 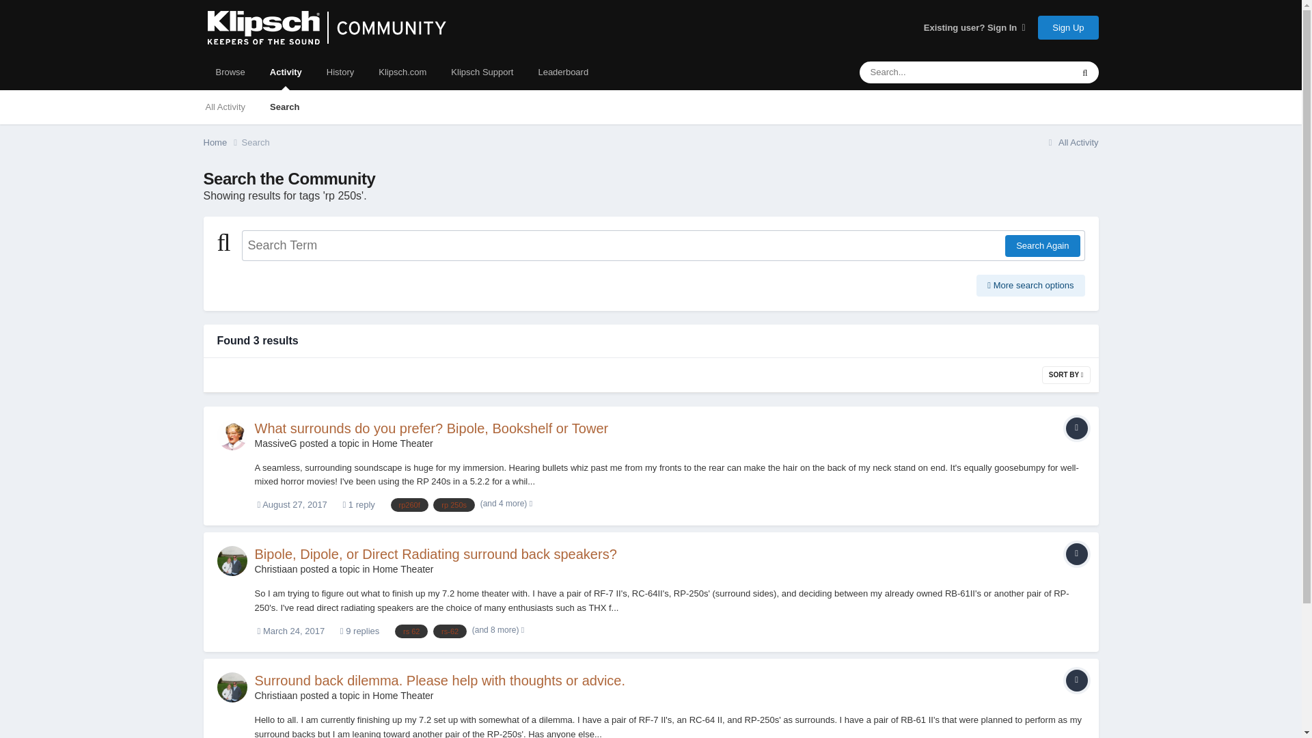 I want to click on Find other content tagged with 'rp260f', so click(x=410, y=505).